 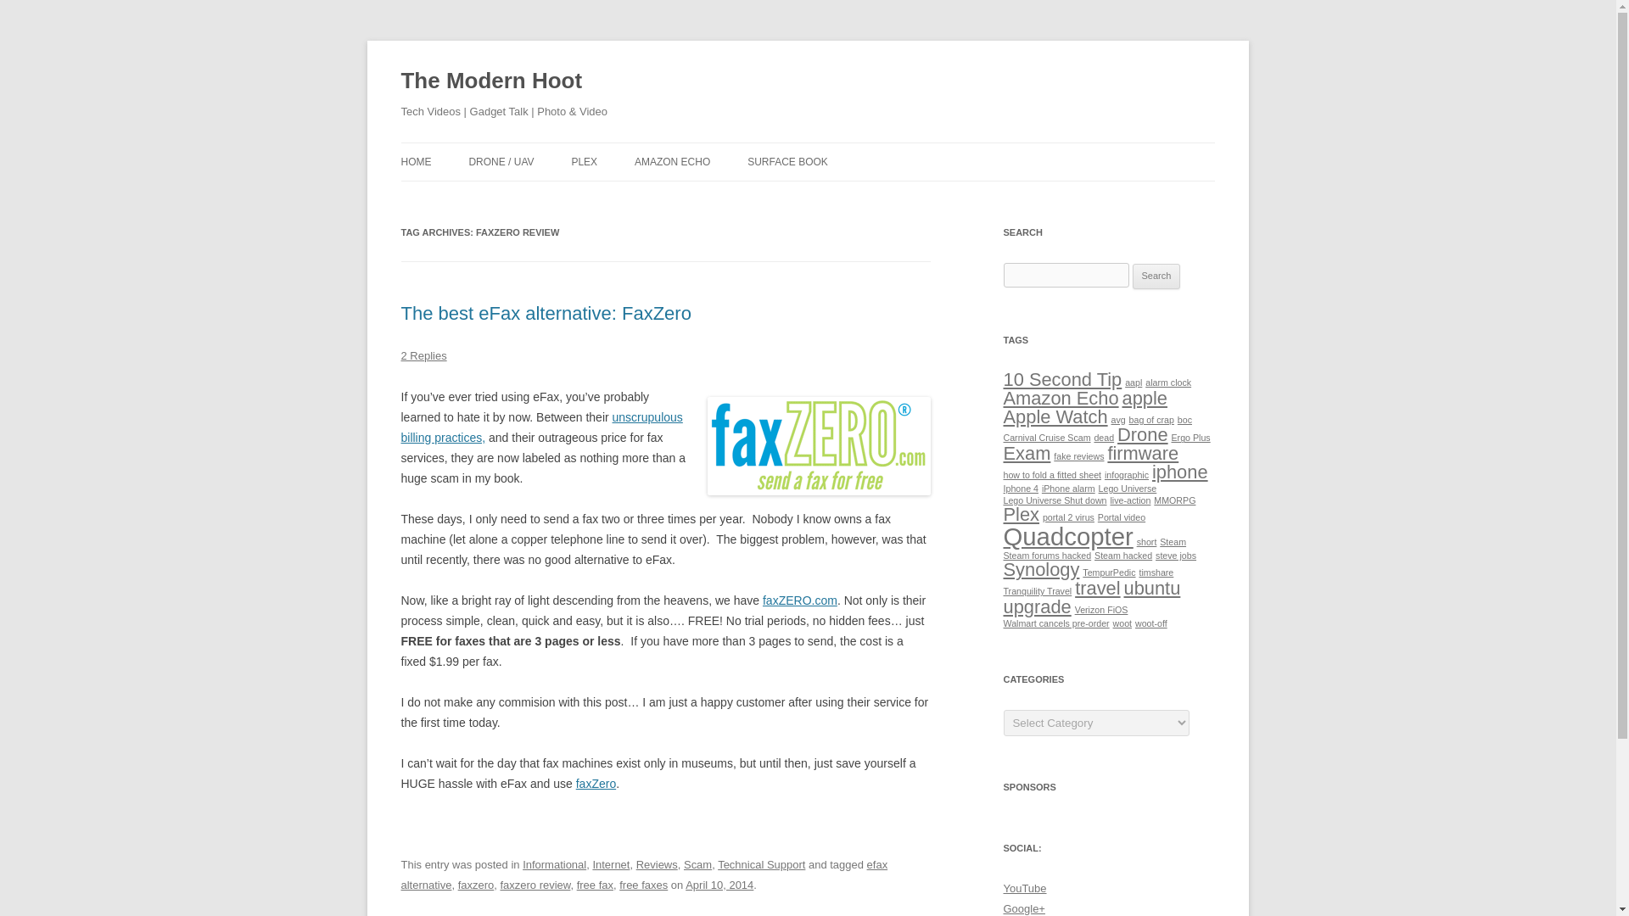 I want to click on faxZERO.com, so click(x=799, y=600).